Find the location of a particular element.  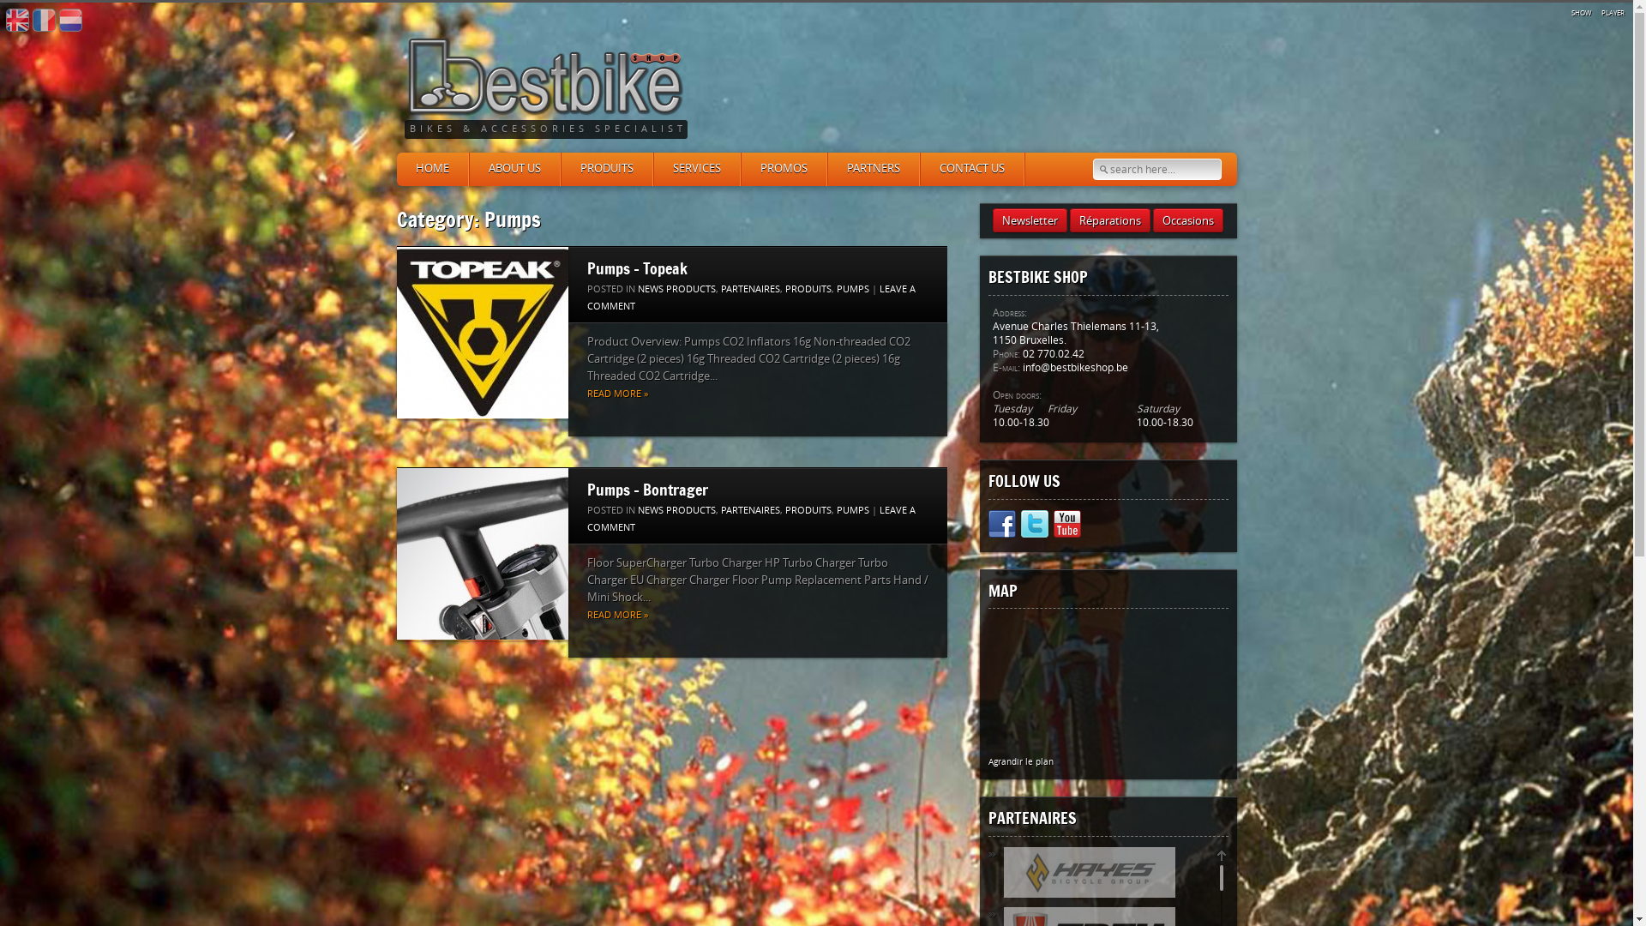

LEAVE A COMMENT is located at coordinates (751, 520).